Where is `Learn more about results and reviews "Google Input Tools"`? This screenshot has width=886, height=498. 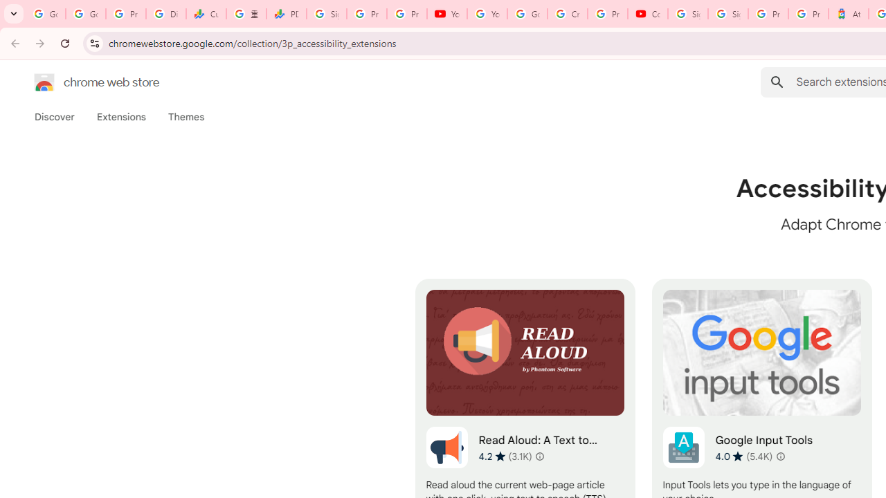 Learn more about results and reviews "Google Input Tools" is located at coordinates (781, 456).